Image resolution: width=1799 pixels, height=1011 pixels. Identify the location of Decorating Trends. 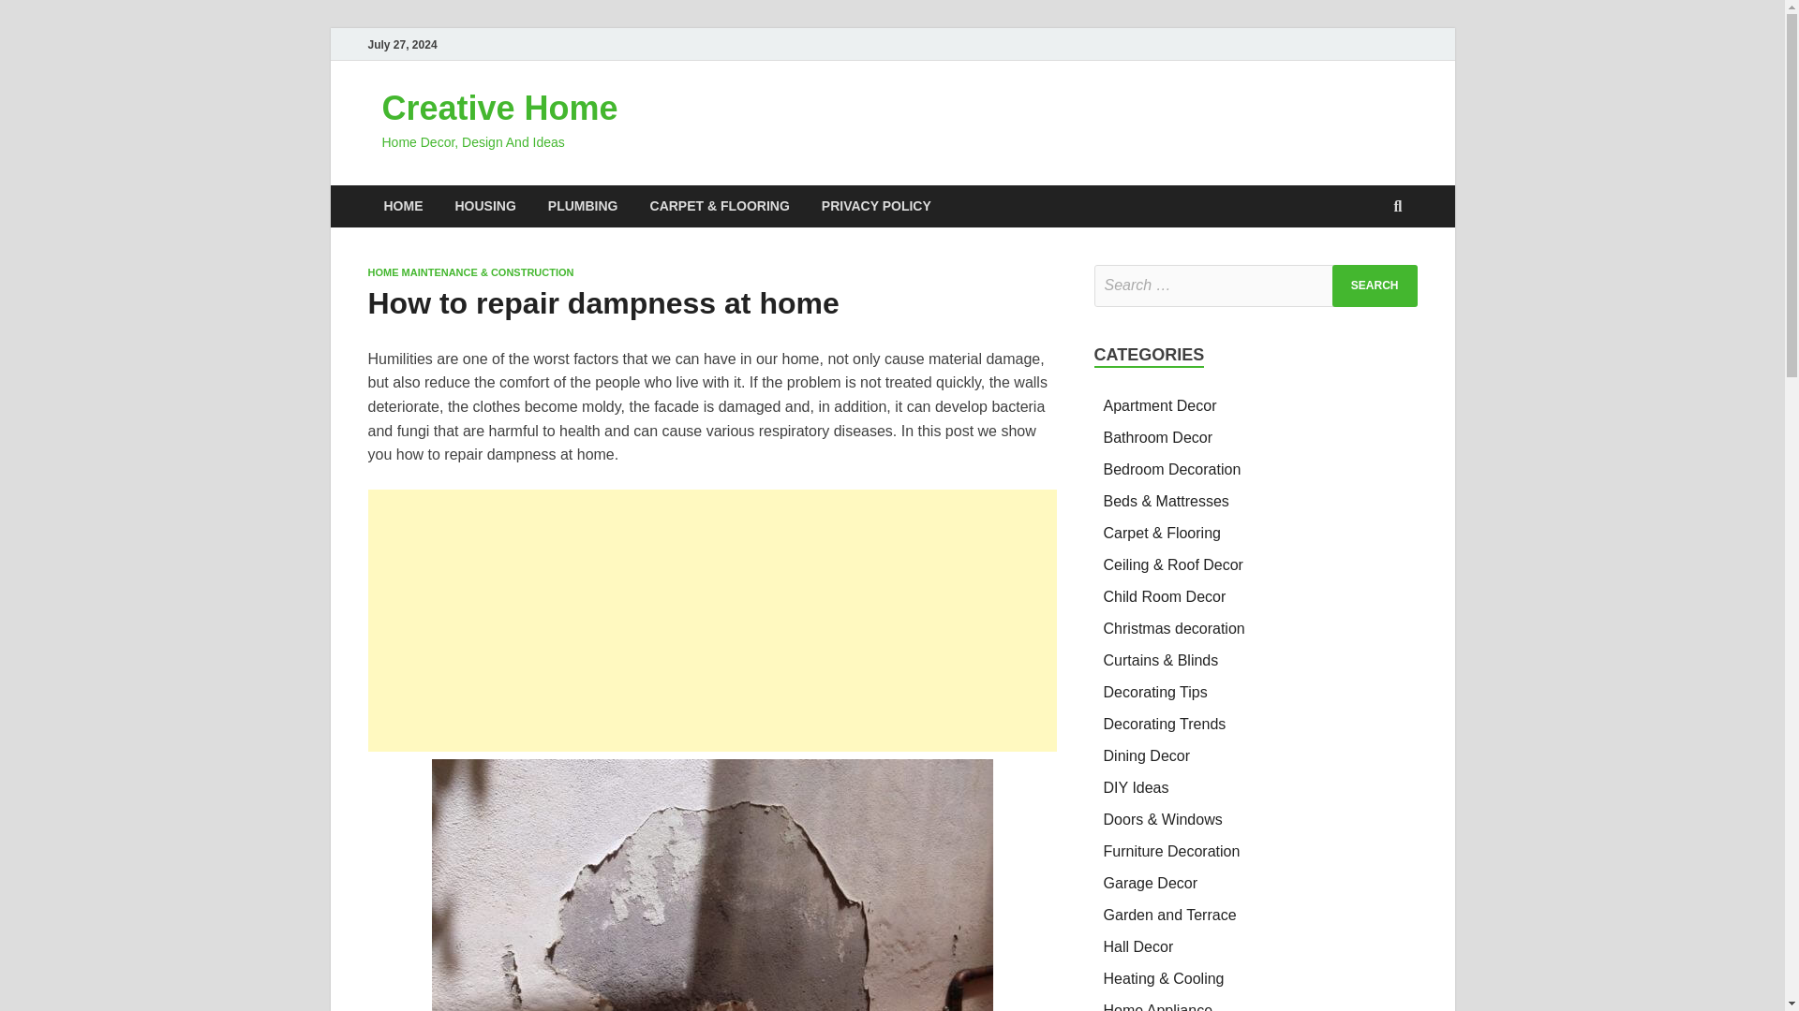
(1166, 723).